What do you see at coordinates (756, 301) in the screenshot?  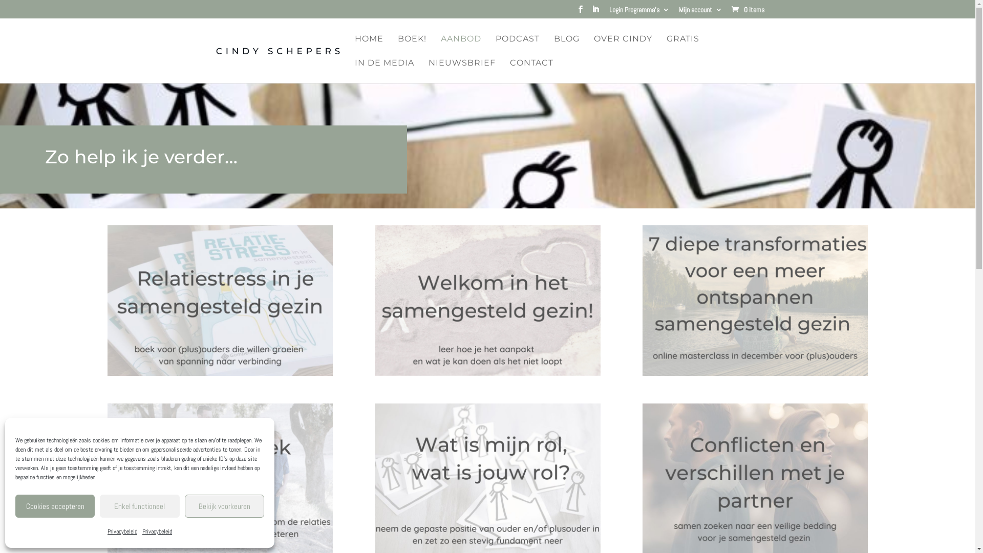 I see `masterclass` at bounding box center [756, 301].